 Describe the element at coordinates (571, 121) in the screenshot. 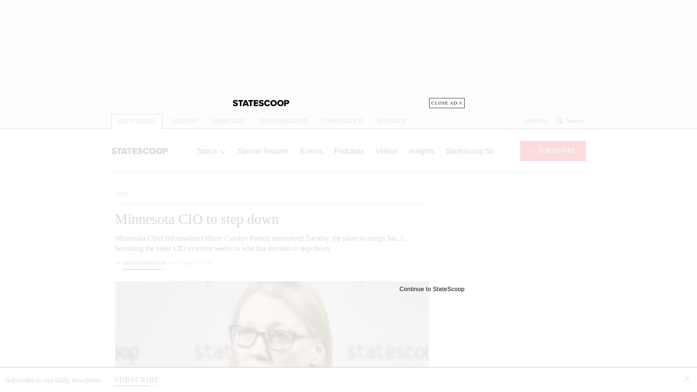

I see `Search` at that location.